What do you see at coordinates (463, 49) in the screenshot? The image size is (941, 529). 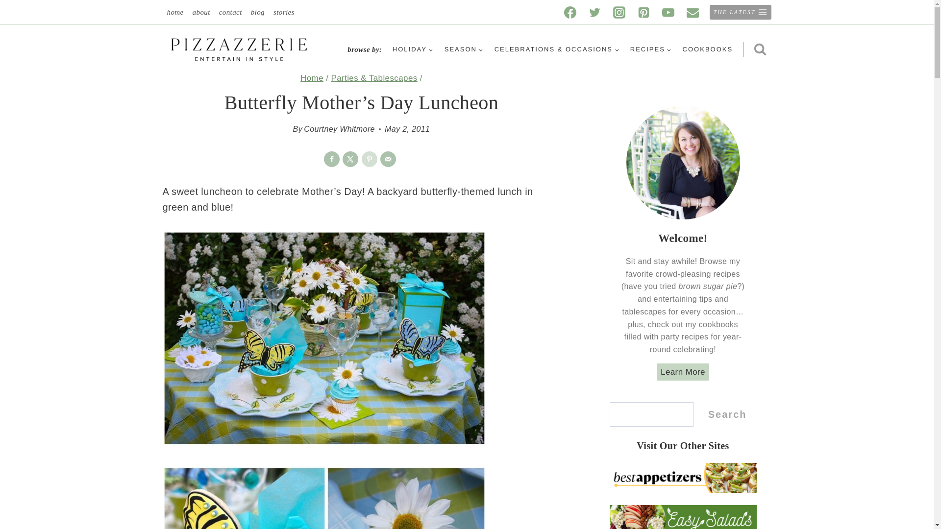 I see `SEASON` at bounding box center [463, 49].